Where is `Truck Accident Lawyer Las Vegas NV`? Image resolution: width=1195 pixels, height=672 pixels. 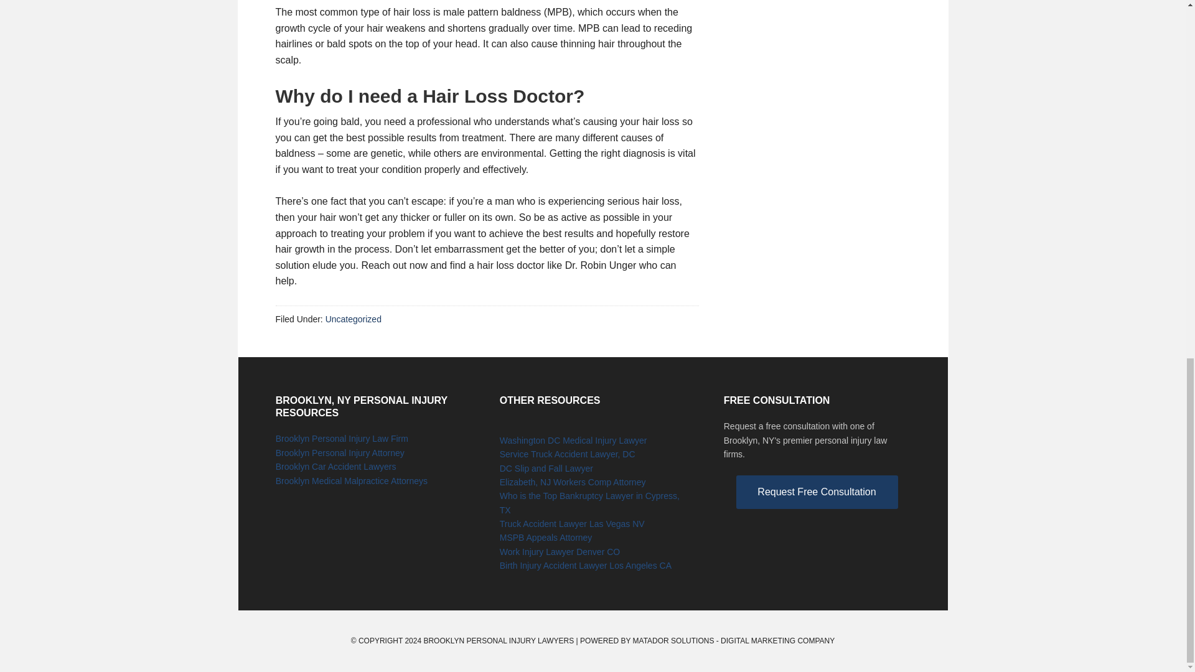
Truck Accident Lawyer Las Vegas NV is located at coordinates (572, 523).